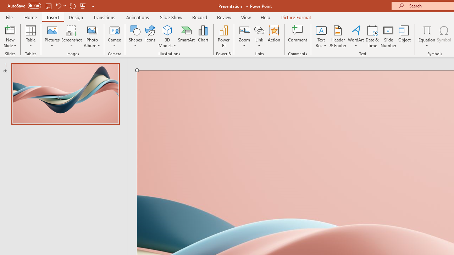 This screenshot has width=454, height=255. I want to click on Equation, so click(427, 36).